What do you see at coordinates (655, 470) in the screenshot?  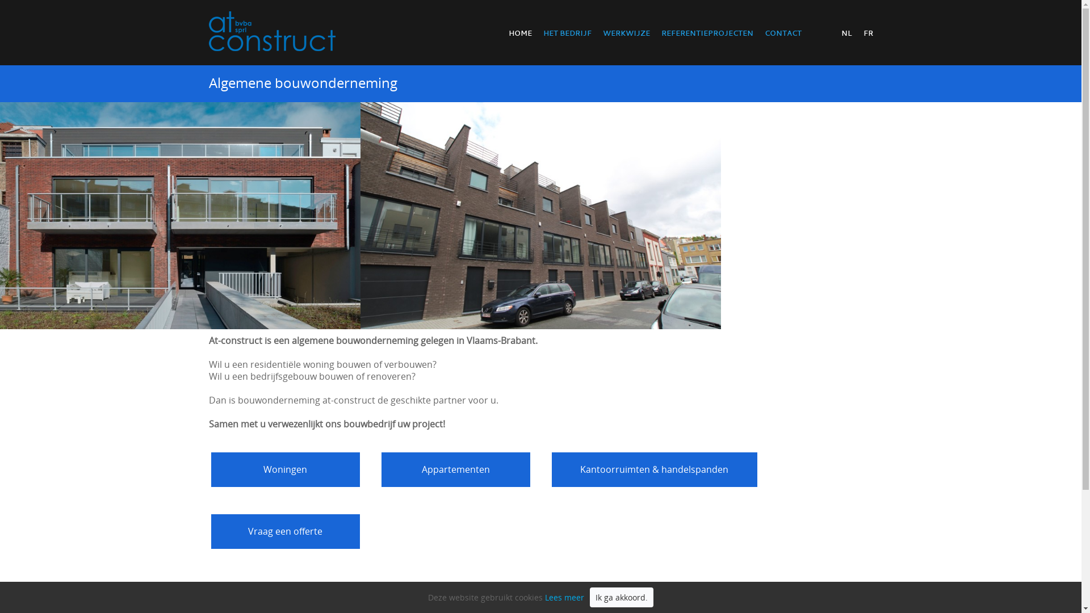 I see `Kantoorruimten & handelspanden` at bounding box center [655, 470].